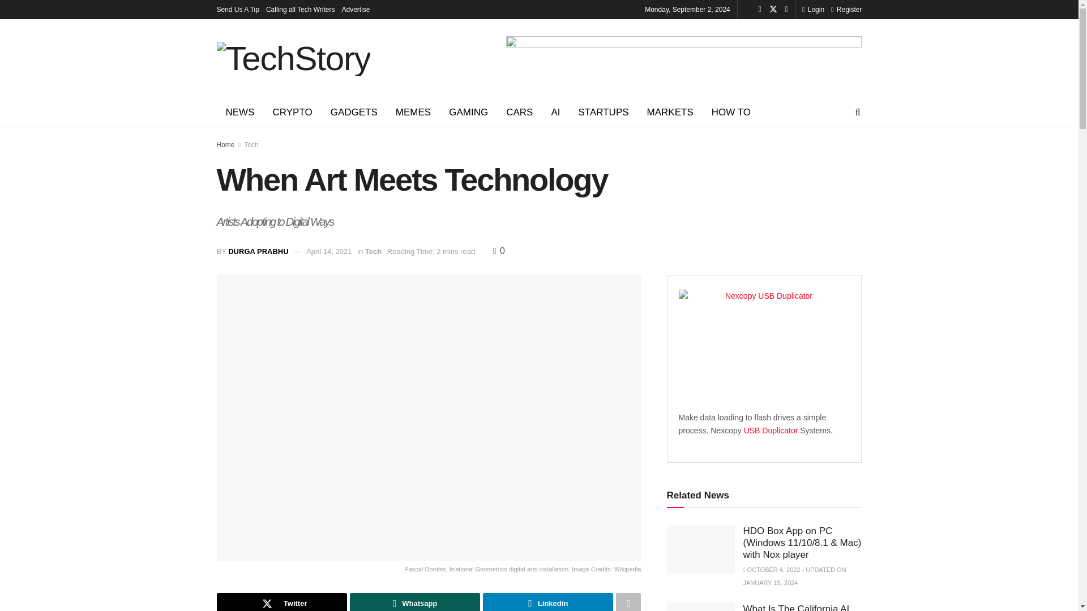 The image size is (1087, 611). What do you see at coordinates (237, 9) in the screenshot?
I see `Send Us A Tip` at bounding box center [237, 9].